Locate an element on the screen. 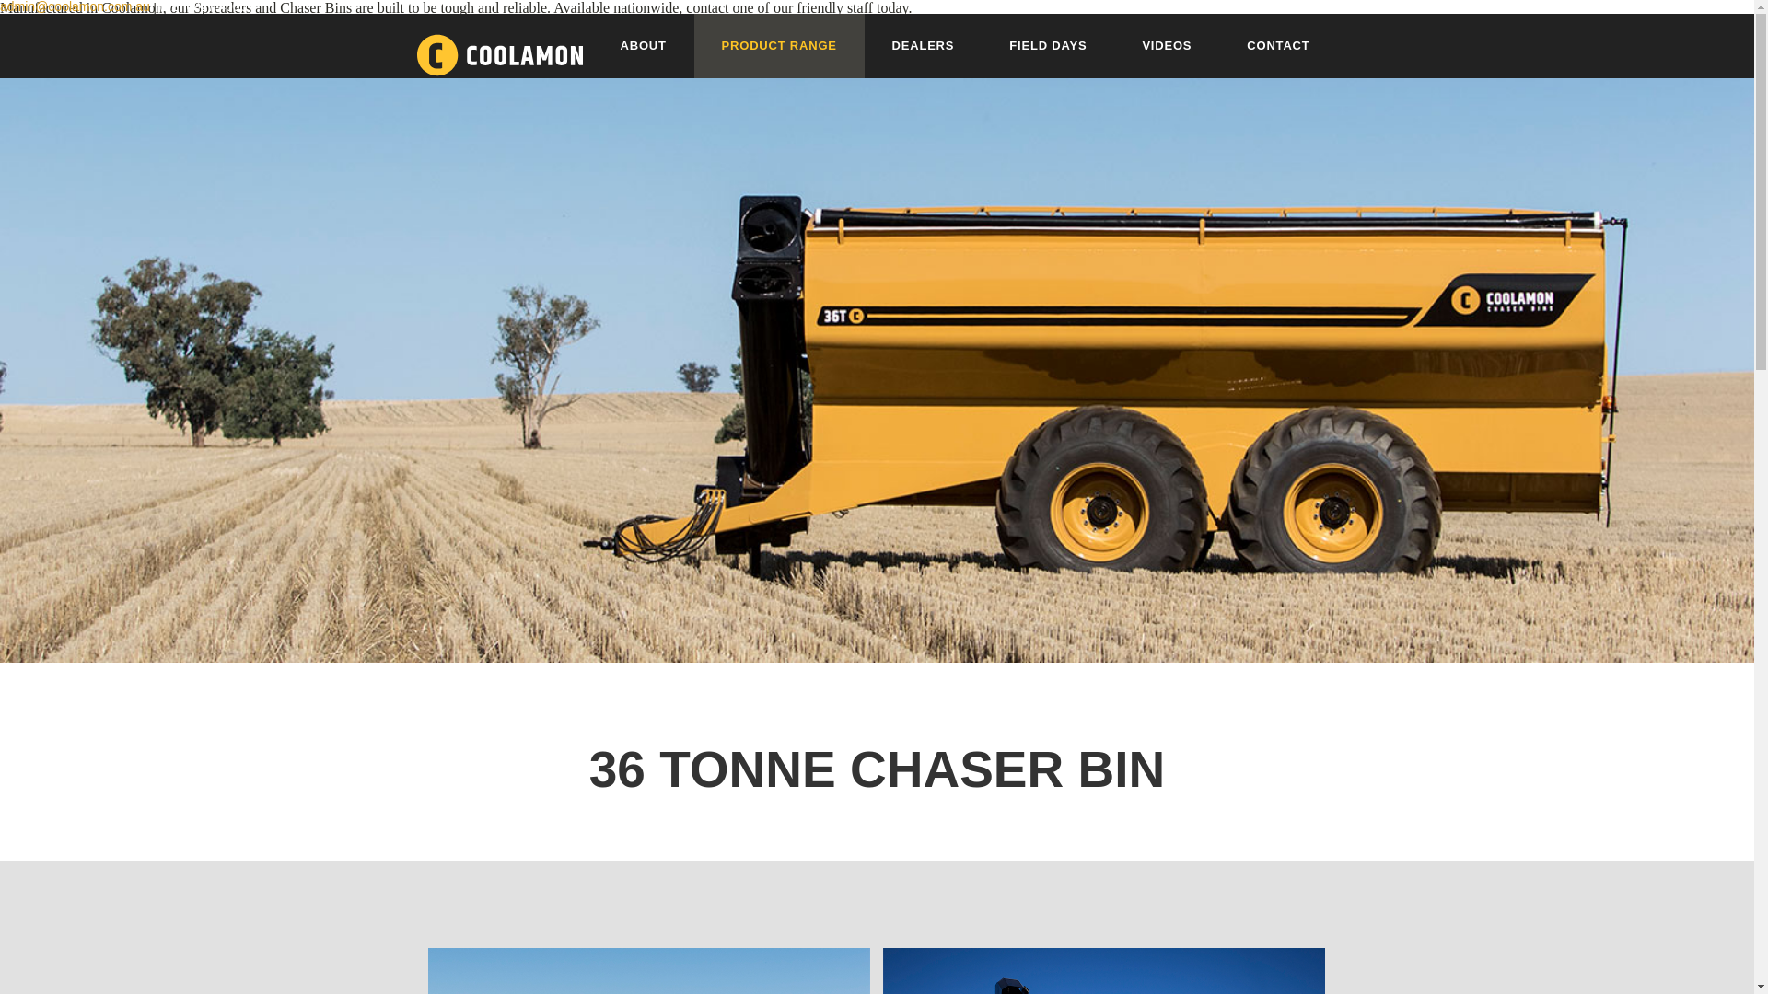 The image size is (1768, 994). ABOUT is located at coordinates (644, 46).